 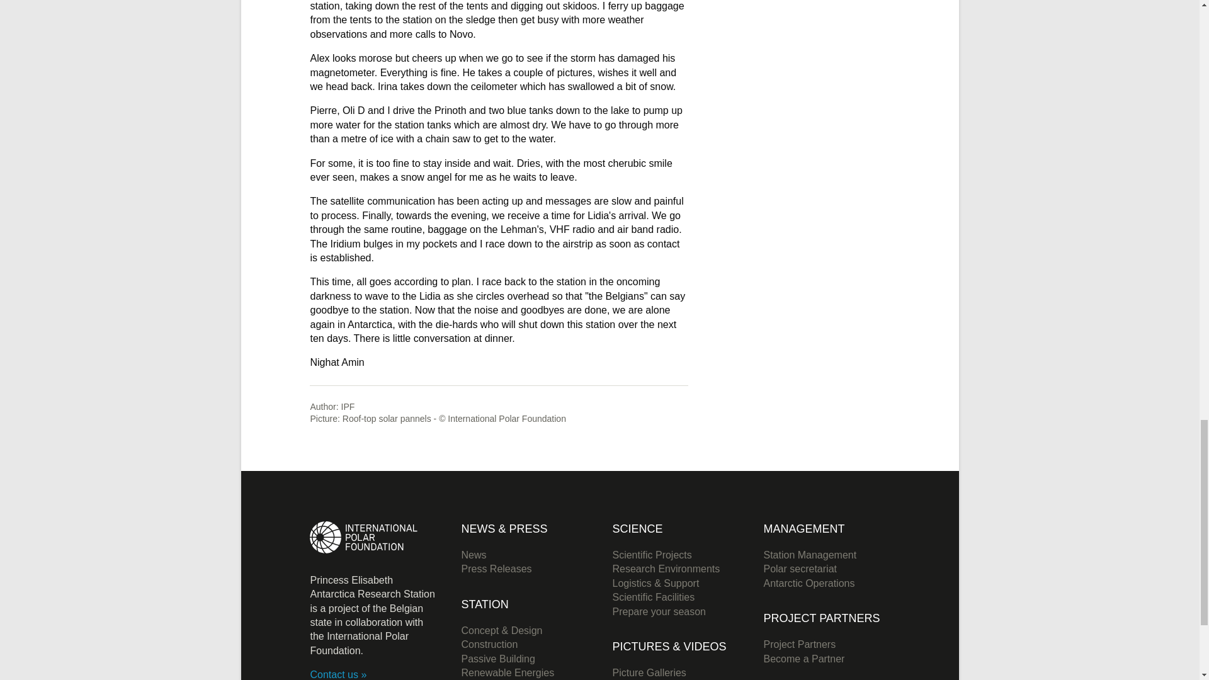 What do you see at coordinates (497, 659) in the screenshot?
I see `Passive Building` at bounding box center [497, 659].